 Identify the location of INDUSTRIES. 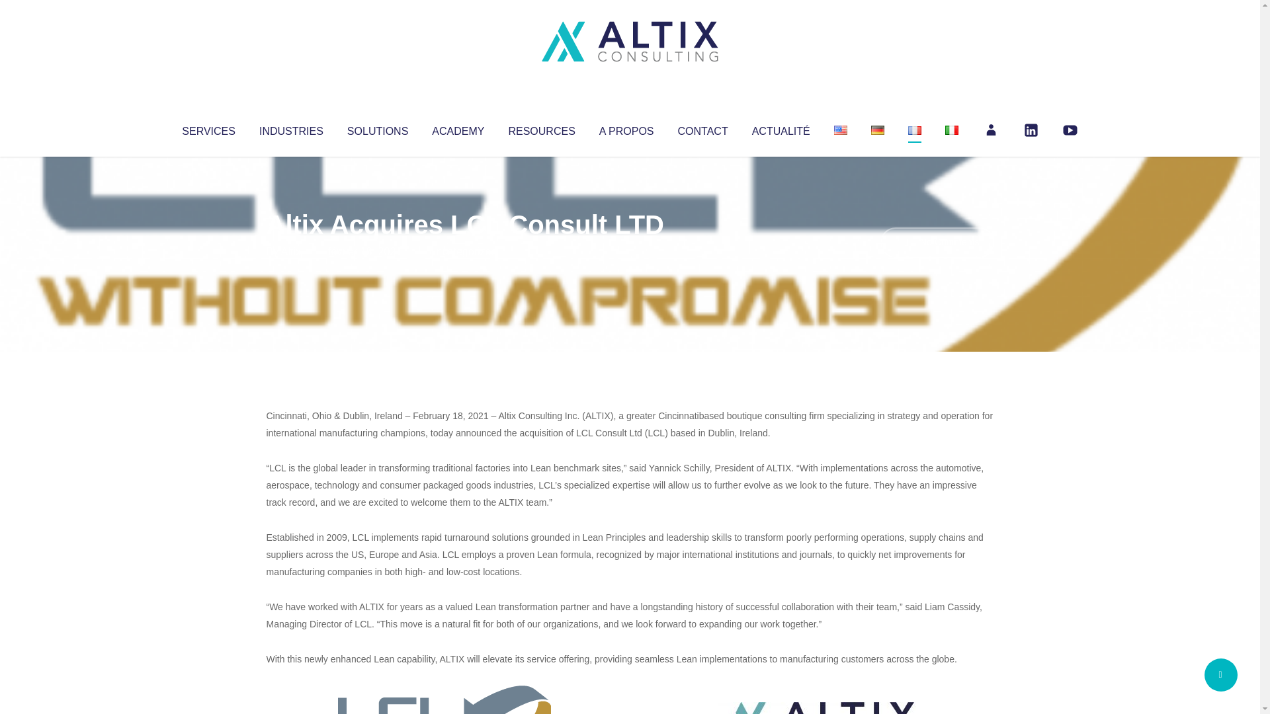
(291, 128).